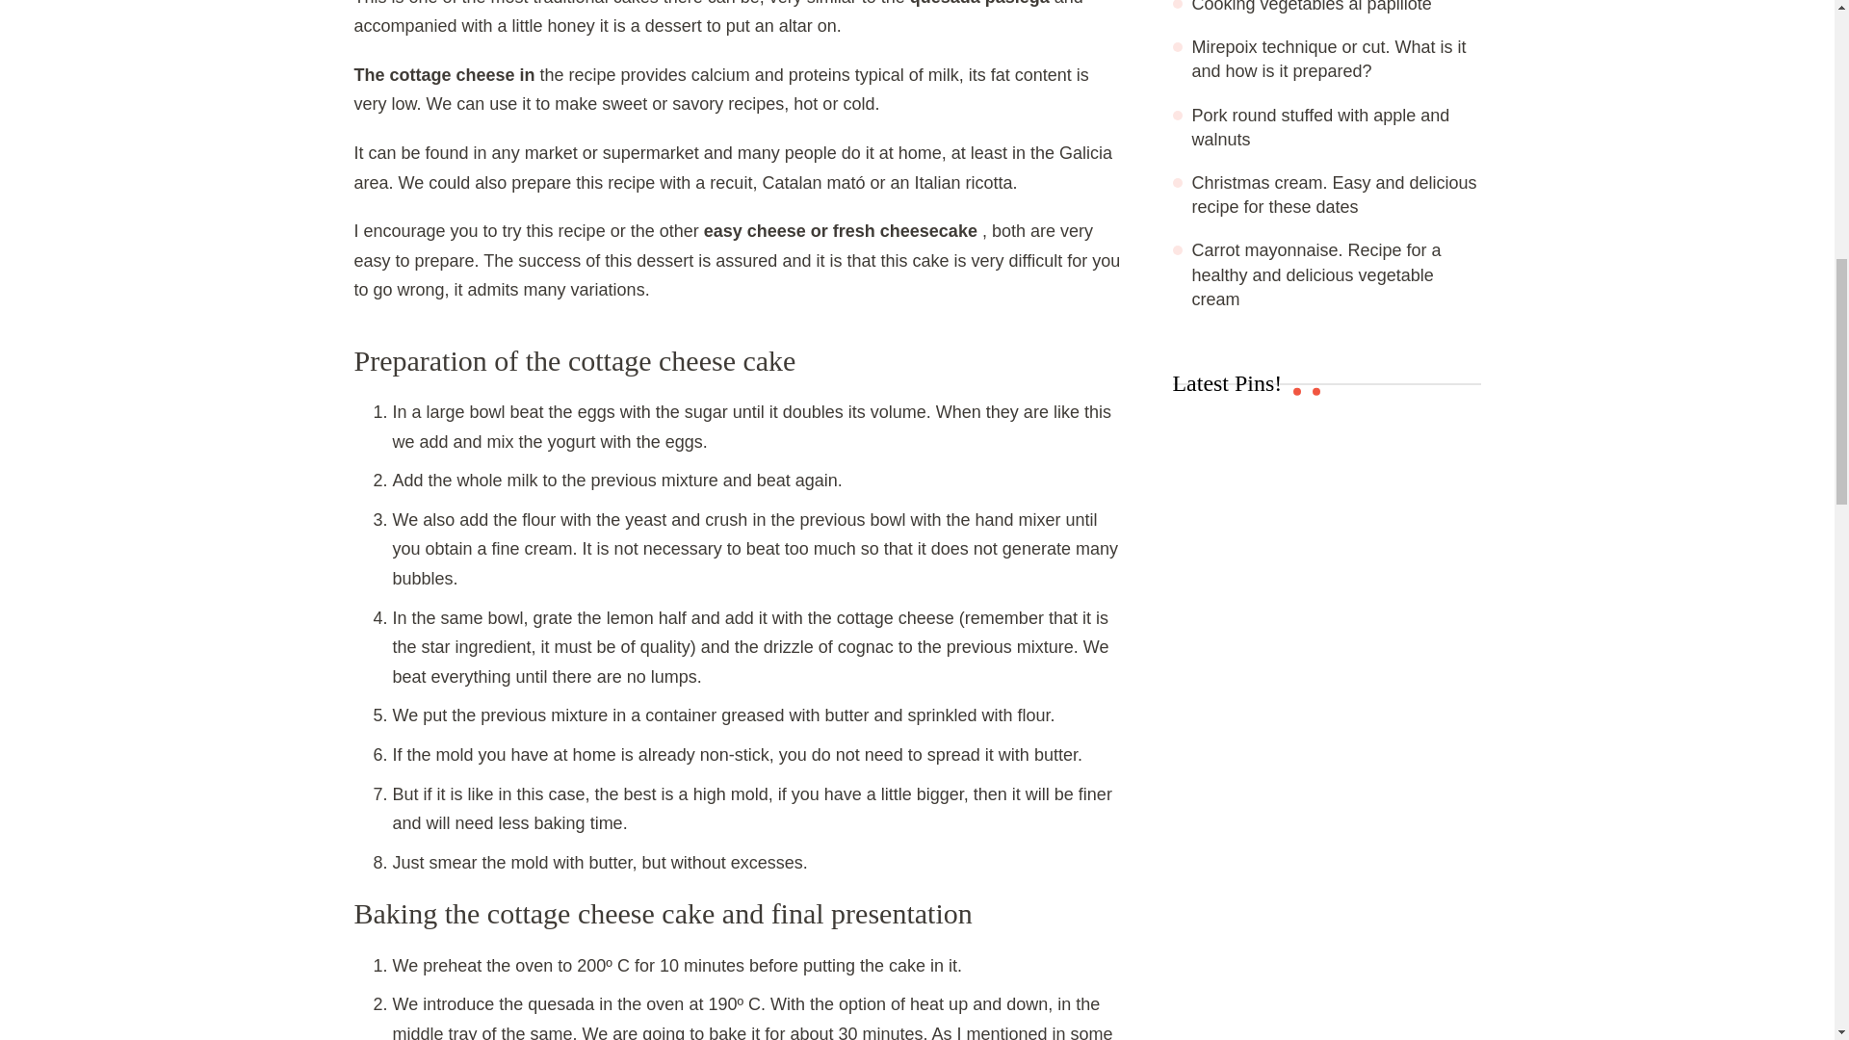 This screenshot has width=1849, height=1040. What do you see at coordinates (1321, 127) in the screenshot?
I see `Pork round stuffed with apple and walnuts` at bounding box center [1321, 127].